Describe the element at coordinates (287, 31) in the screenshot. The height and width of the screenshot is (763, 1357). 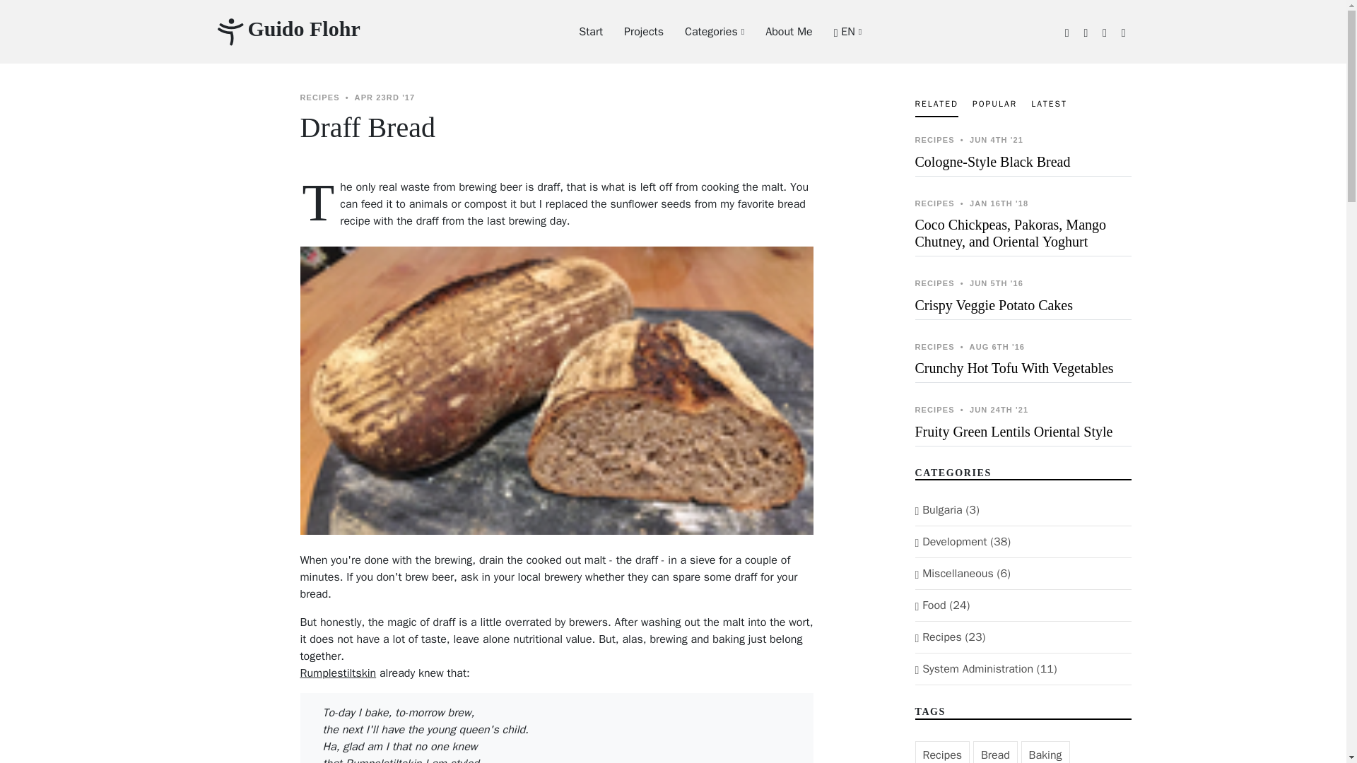
I see `Guido Flohr` at that location.